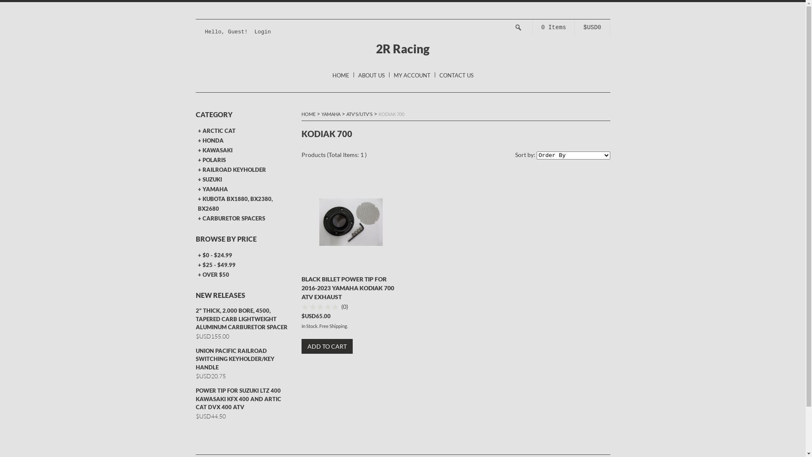 This screenshot has width=812, height=457. What do you see at coordinates (456, 75) in the screenshot?
I see `CONTACT US` at bounding box center [456, 75].